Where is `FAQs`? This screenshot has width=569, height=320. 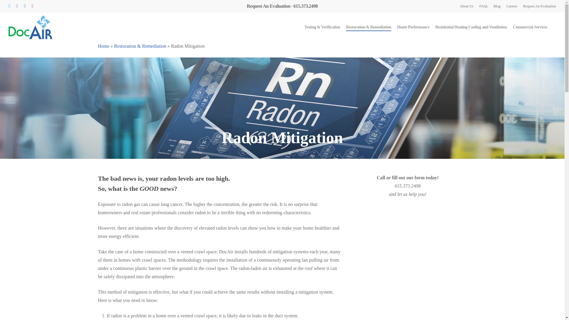
FAQs is located at coordinates (484, 6).